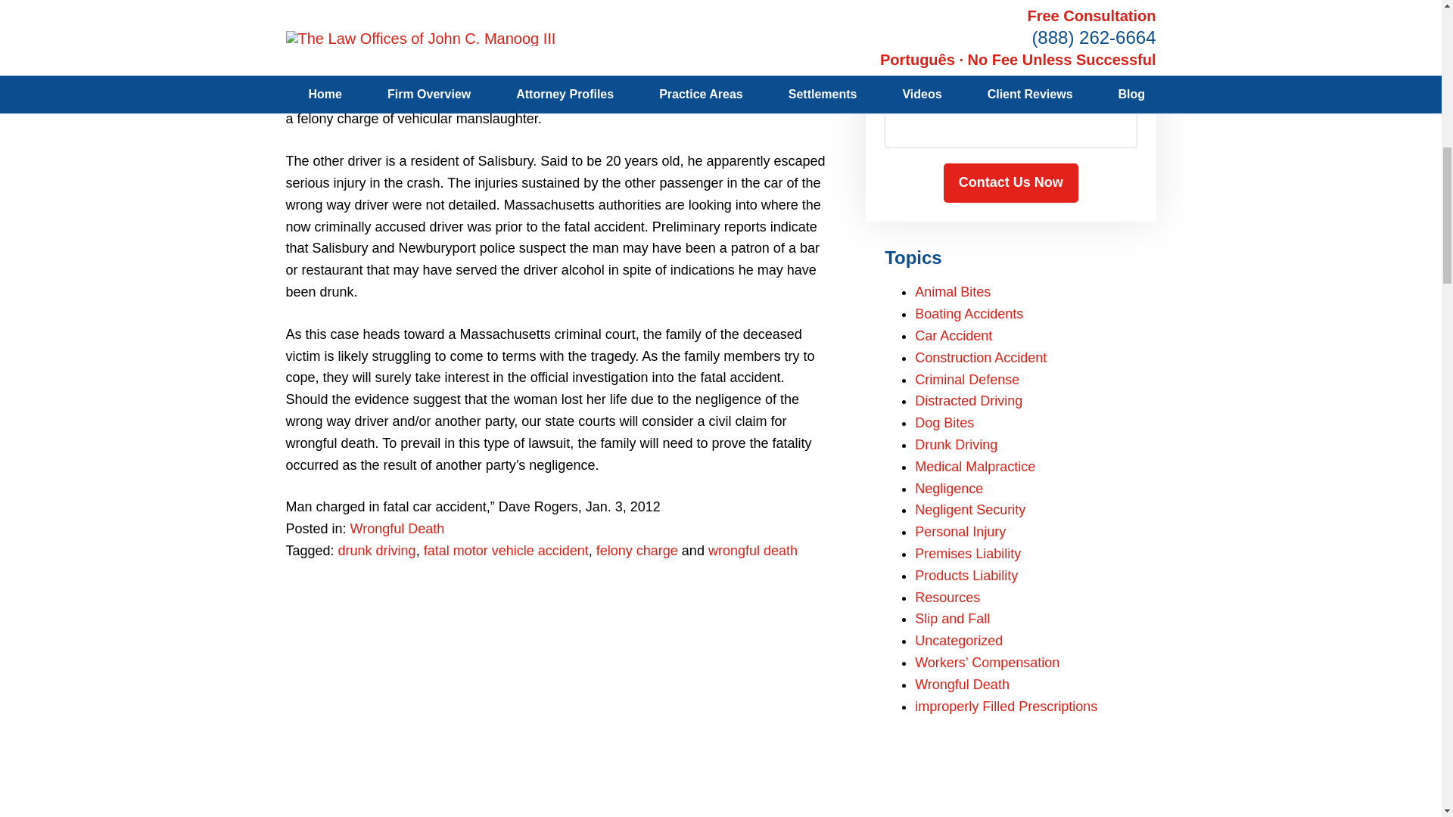  Describe the element at coordinates (967, 380) in the screenshot. I see `Criminal Defense` at that location.